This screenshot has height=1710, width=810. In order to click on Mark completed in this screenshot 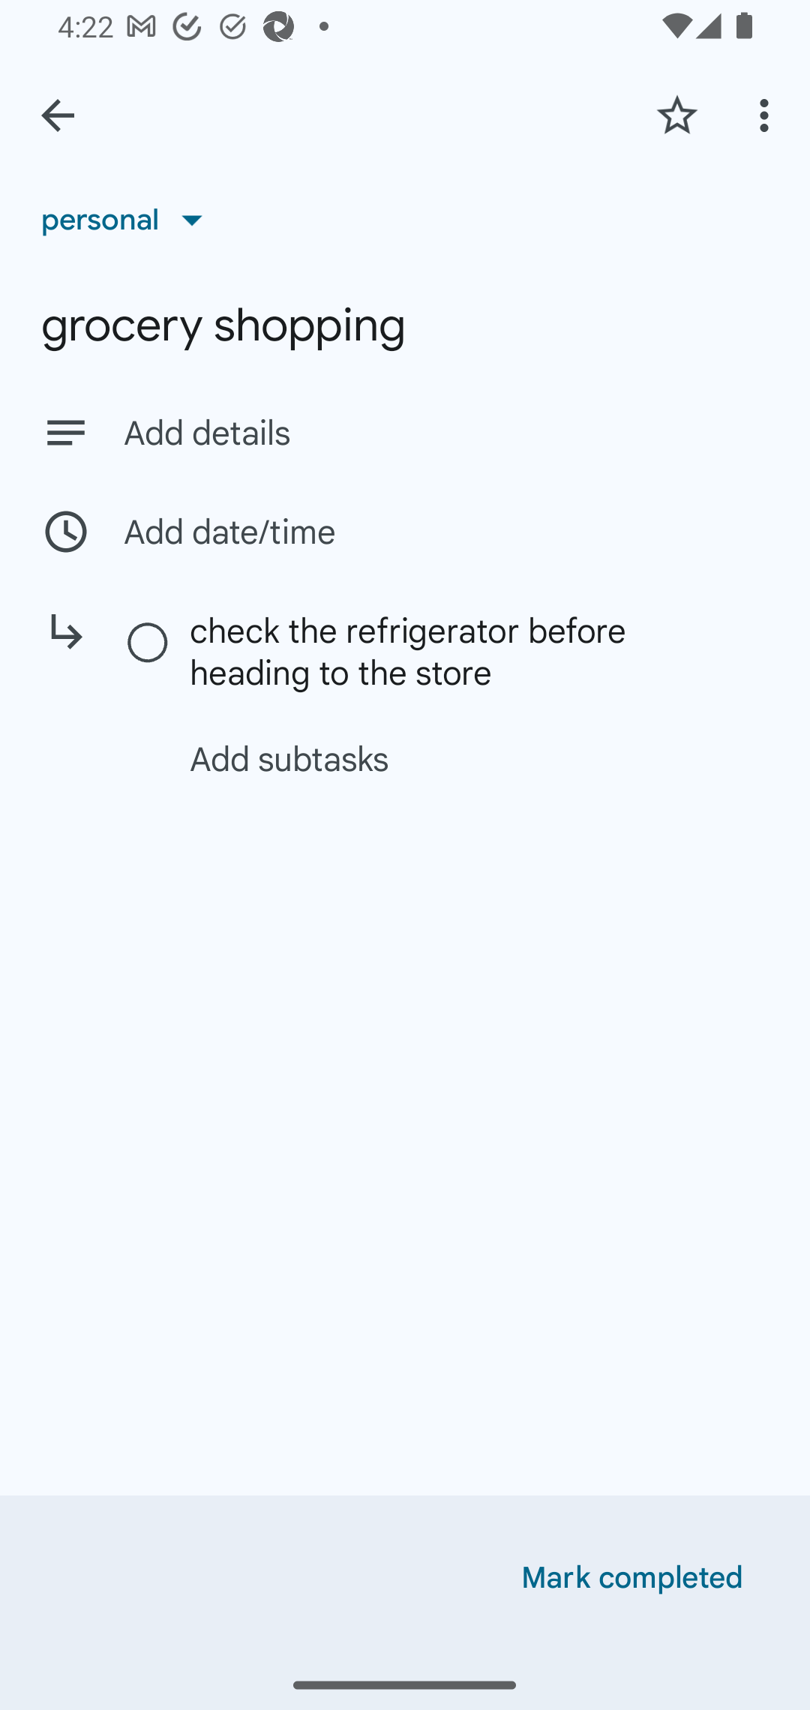, I will do `click(632, 1578)`.